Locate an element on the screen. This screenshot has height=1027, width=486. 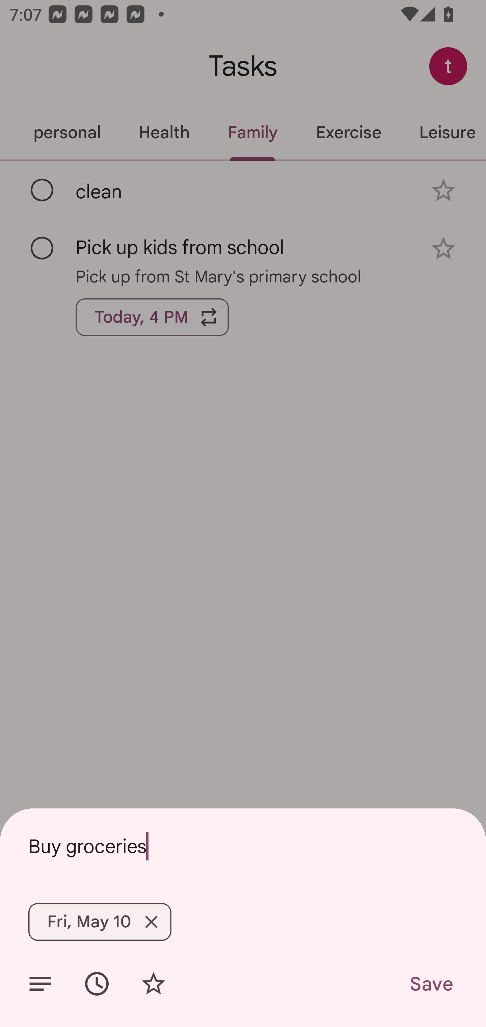
Set date/time is located at coordinates (97, 984).